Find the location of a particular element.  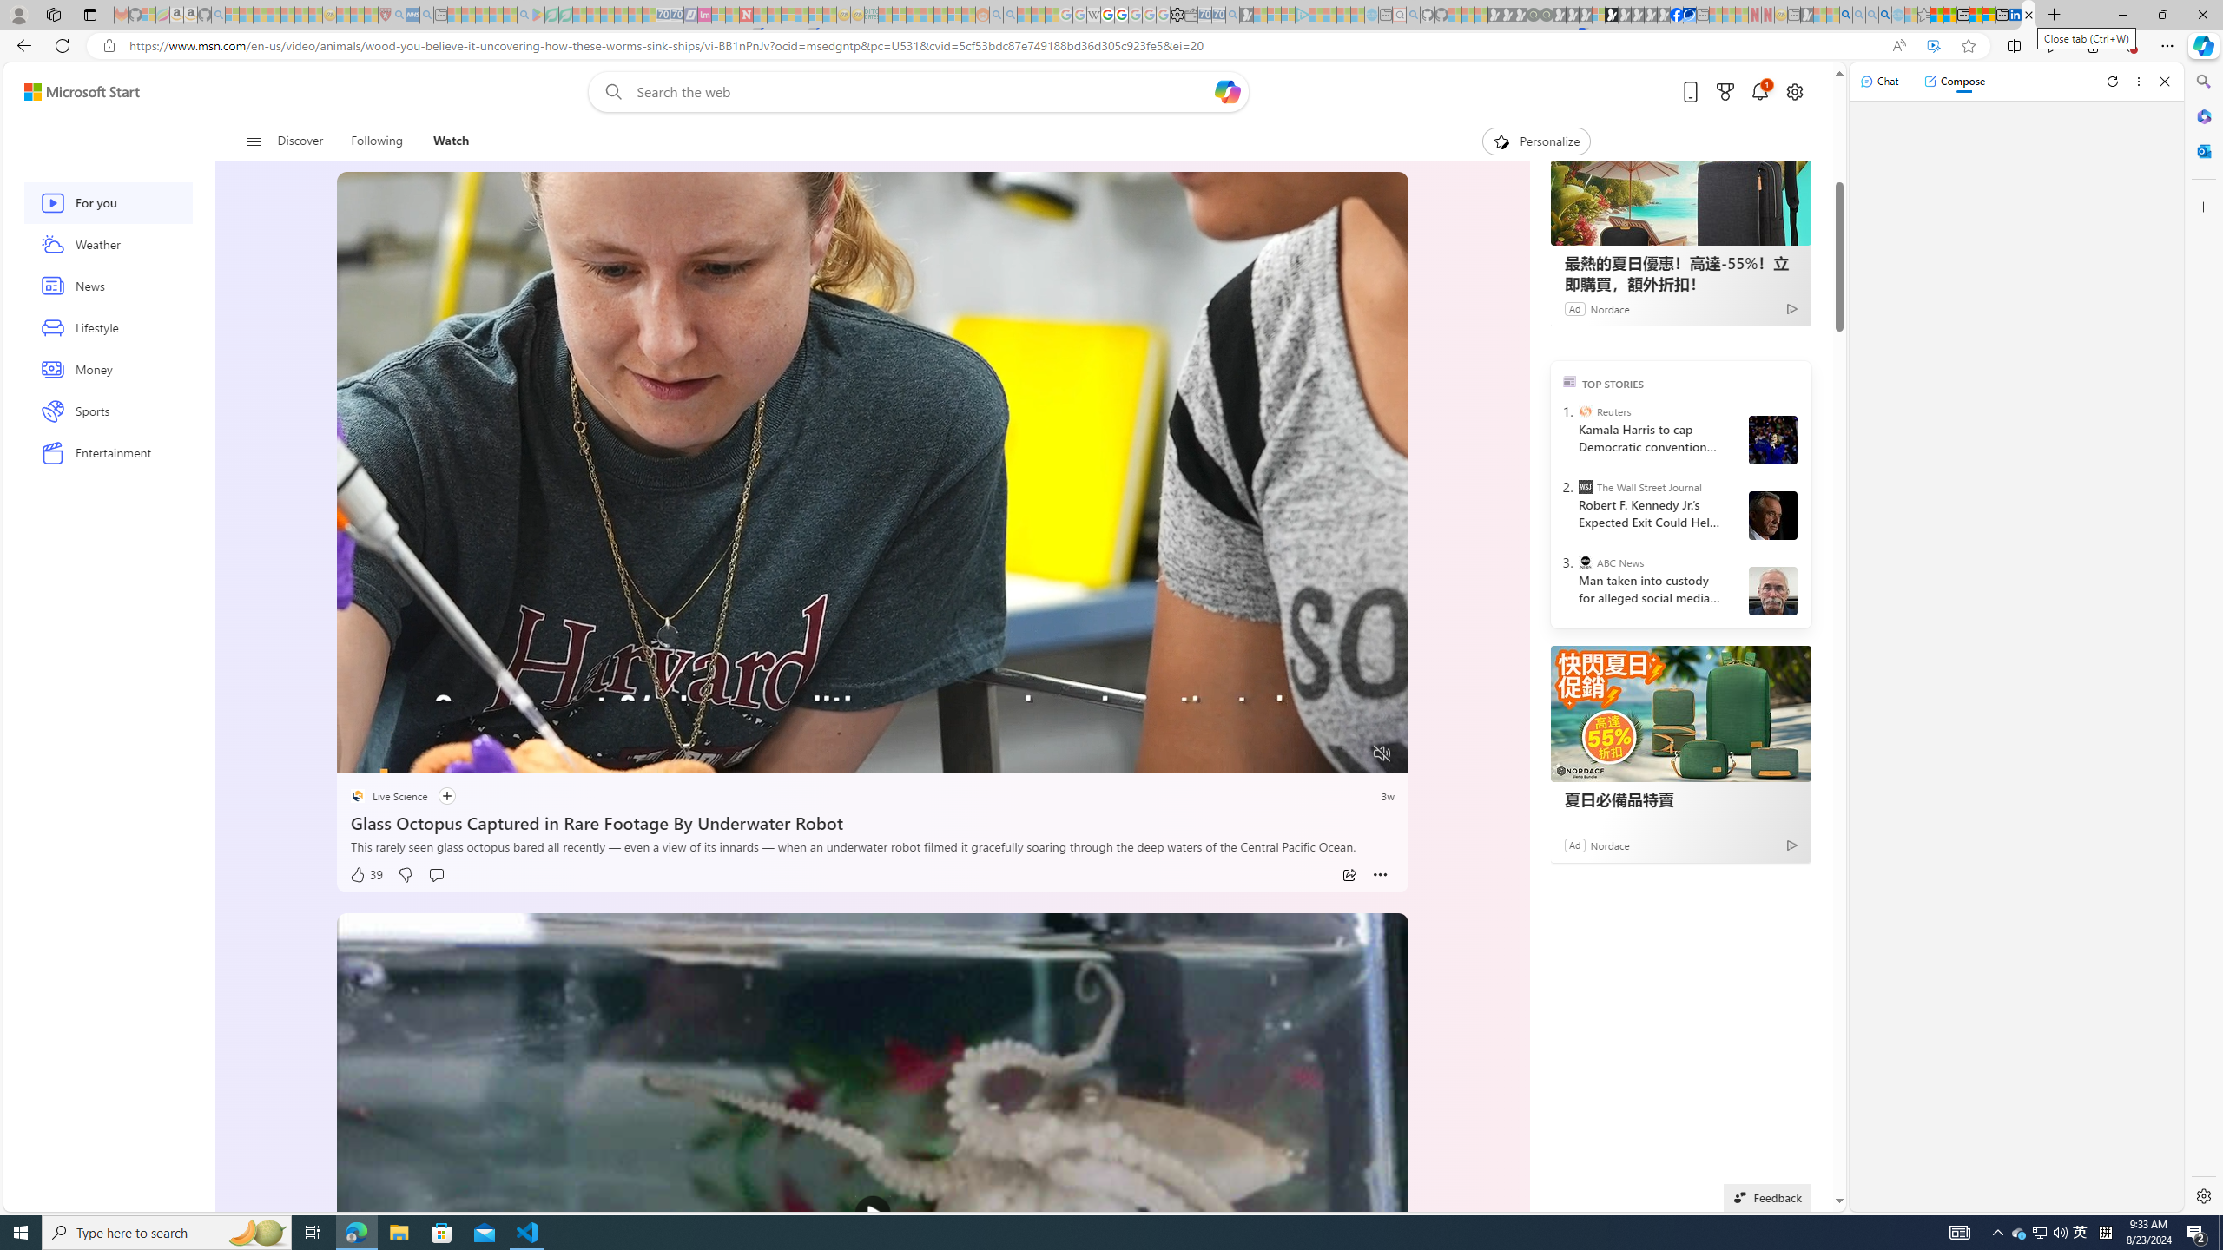

Future Focus Report 2024 - Sleeping is located at coordinates (1546, 15).